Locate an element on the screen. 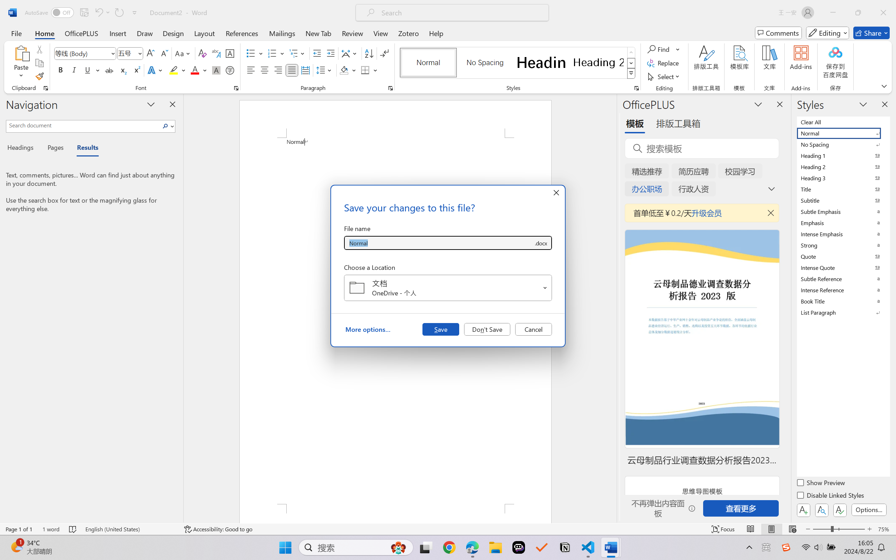  Class: NetUIImage is located at coordinates (631, 73).